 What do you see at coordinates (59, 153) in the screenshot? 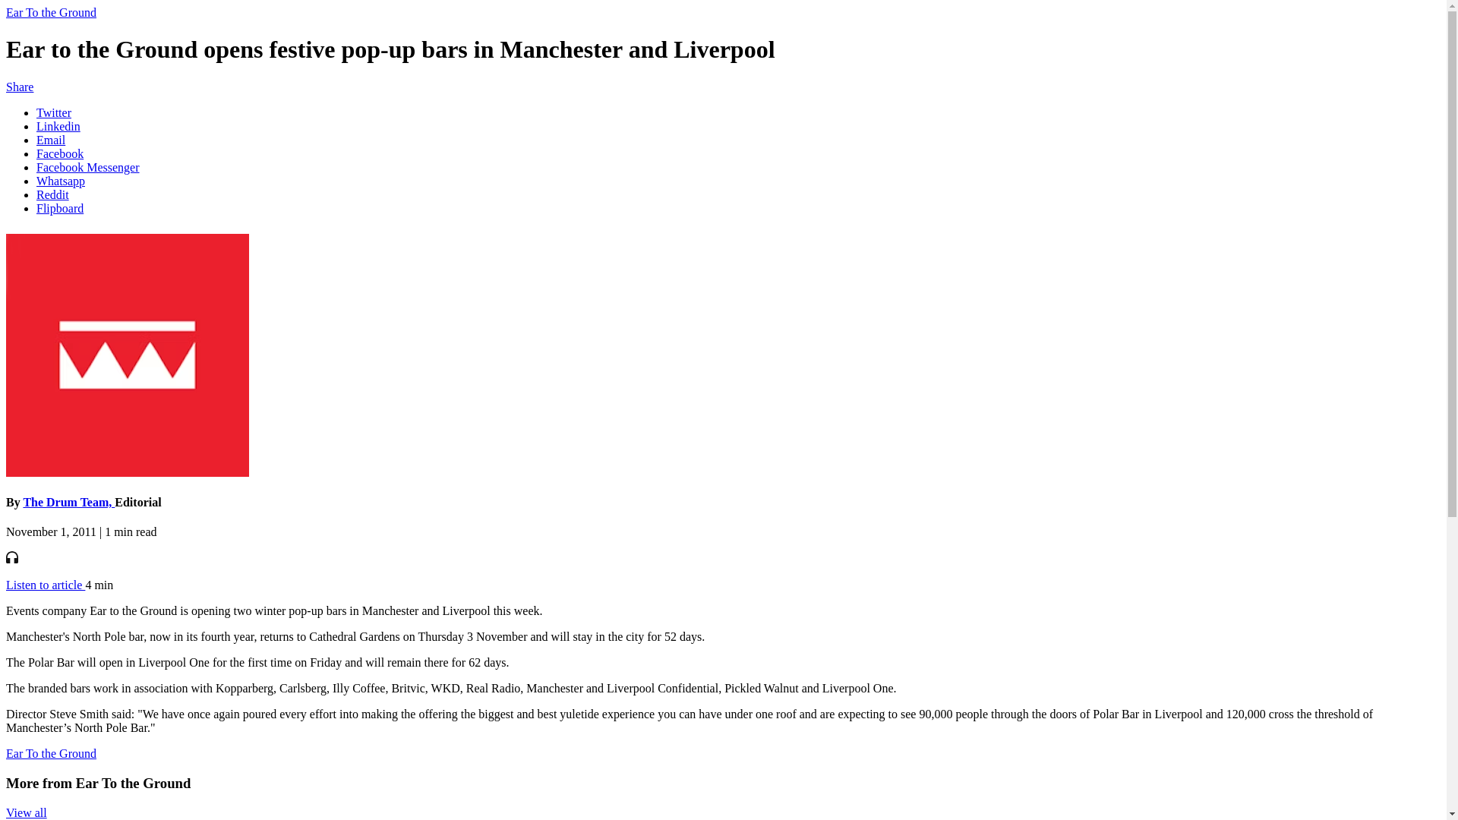
I see `Facebook` at bounding box center [59, 153].